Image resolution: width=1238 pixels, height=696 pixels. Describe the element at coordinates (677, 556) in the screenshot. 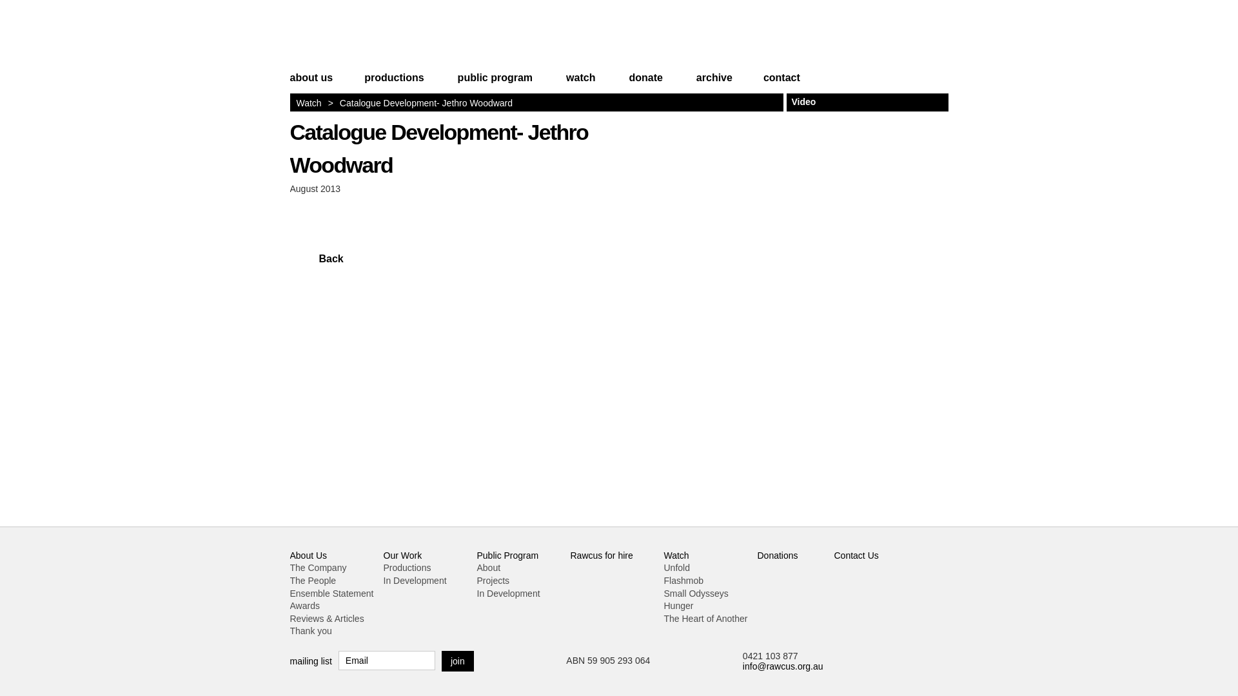

I see `Watch` at that location.